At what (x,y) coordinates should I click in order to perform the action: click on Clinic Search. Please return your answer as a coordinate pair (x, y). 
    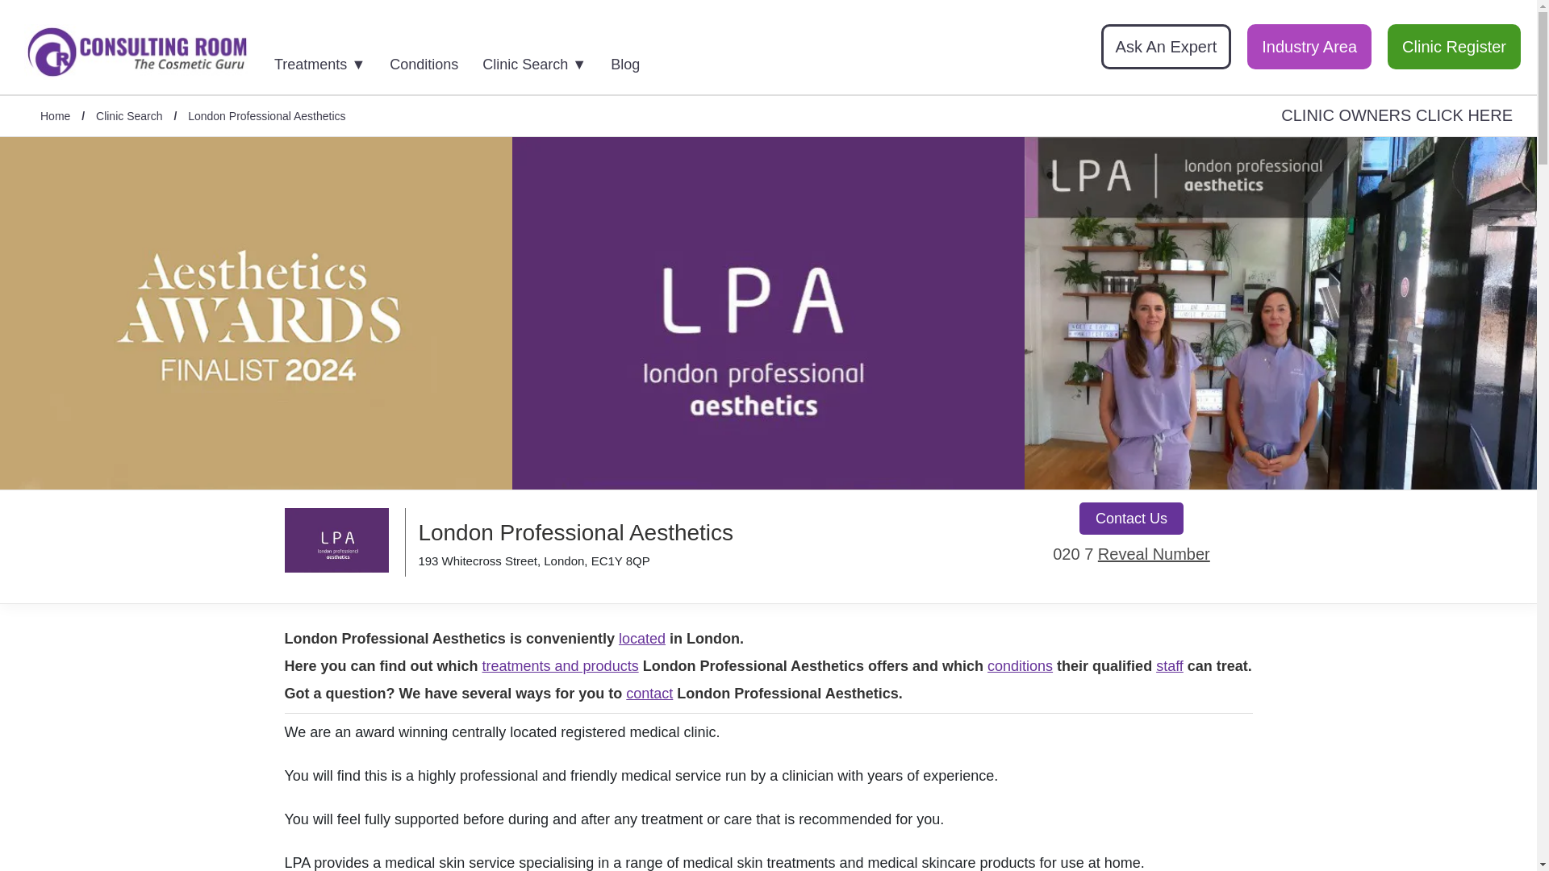
    Looking at the image, I should click on (129, 117).